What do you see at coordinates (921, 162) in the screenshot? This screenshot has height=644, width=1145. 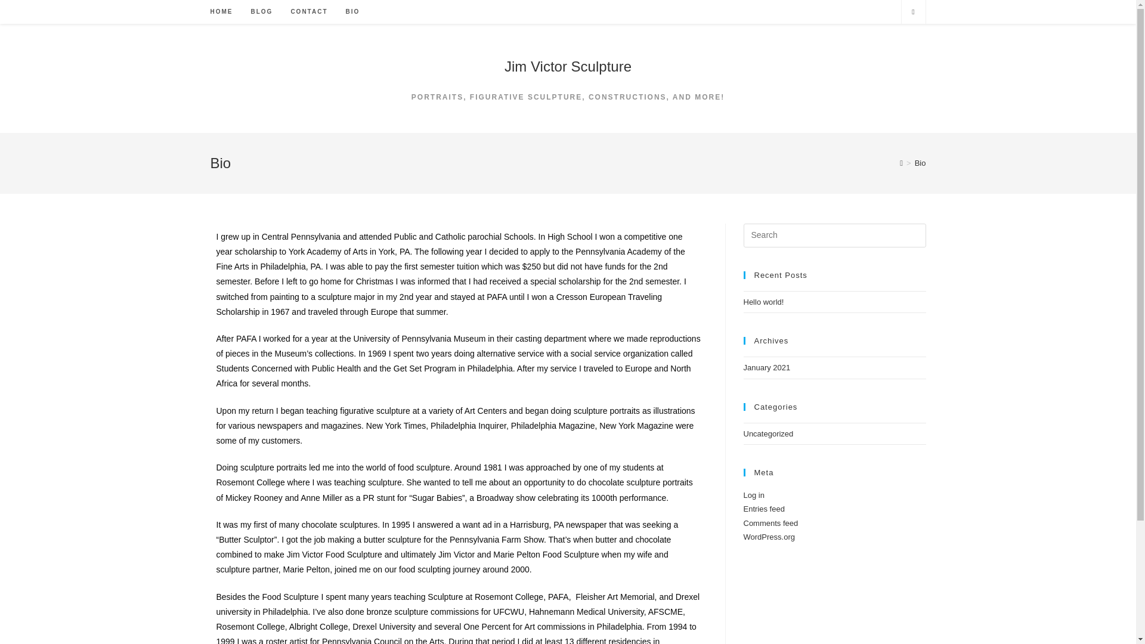 I see `Bio` at bounding box center [921, 162].